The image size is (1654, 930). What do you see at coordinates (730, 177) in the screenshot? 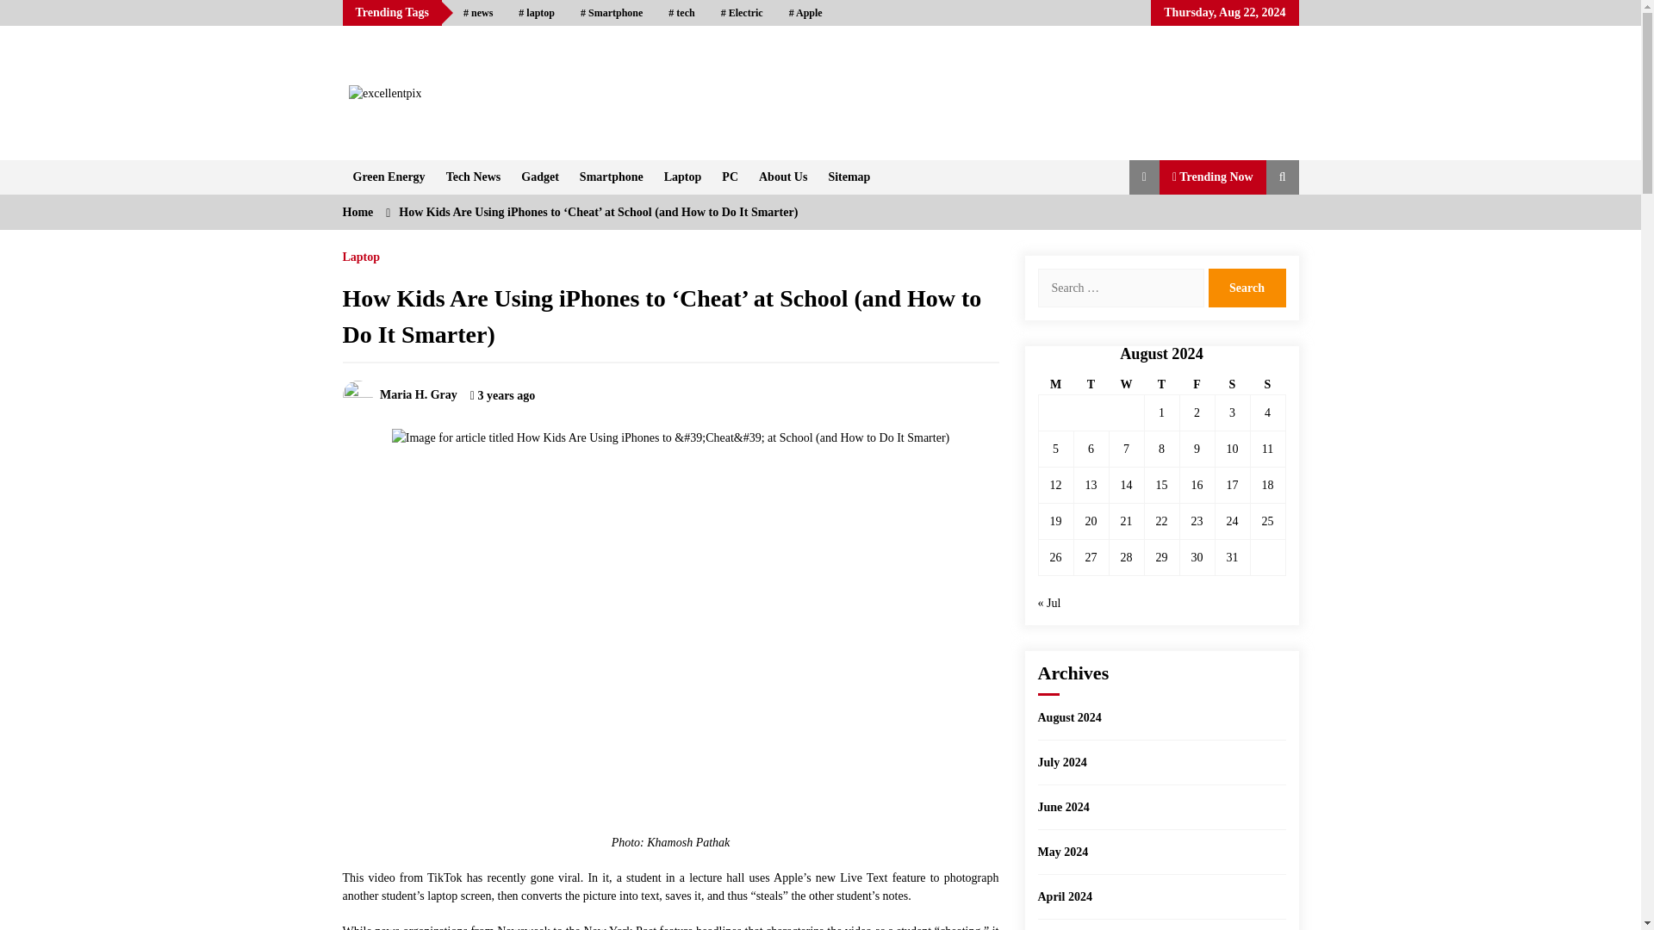
I see `PC` at bounding box center [730, 177].